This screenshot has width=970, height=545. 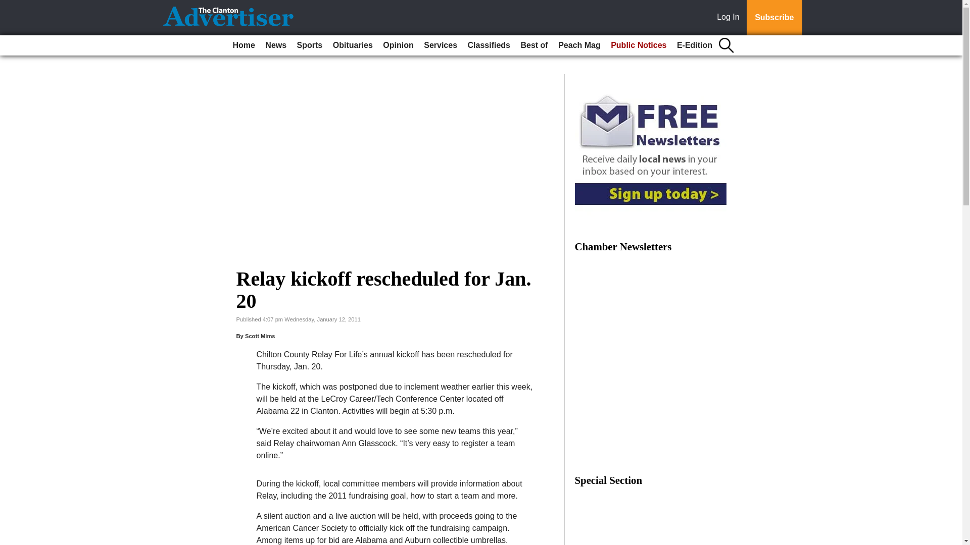 I want to click on Services, so click(x=441, y=45).